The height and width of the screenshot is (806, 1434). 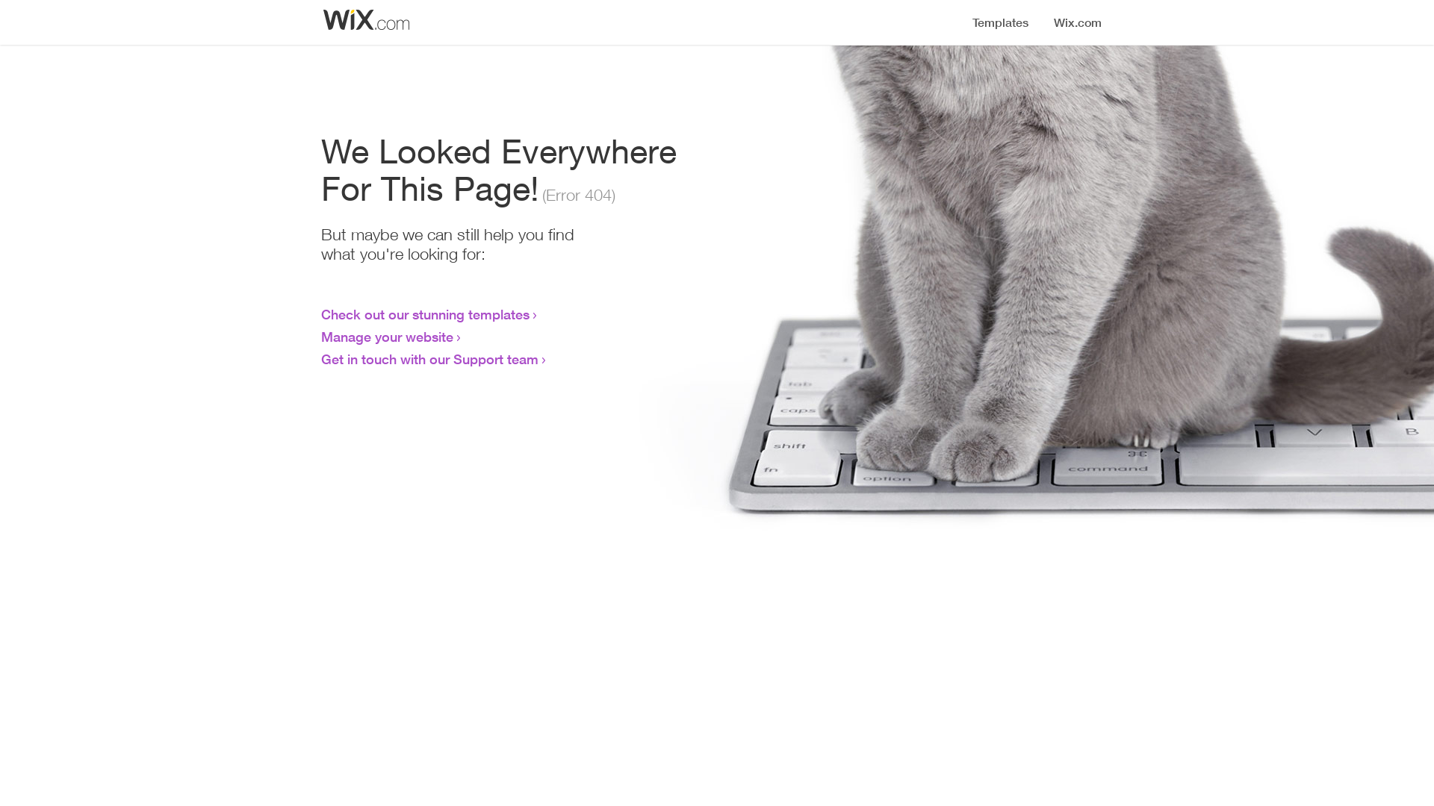 What do you see at coordinates (387, 337) in the screenshot?
I see `Manage your website` at bounding box center [387, 337].